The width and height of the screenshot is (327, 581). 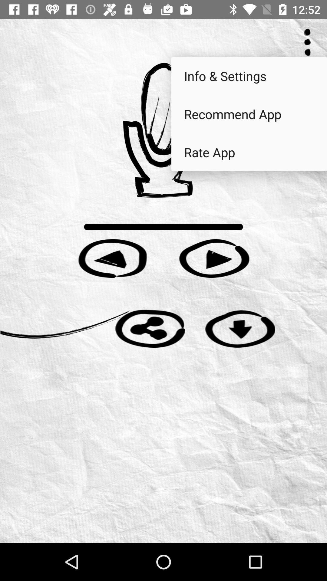 What do you see at coordinates (214, 258) in the screenshot?
I see `toggle play` at bounding box center [214, 258].